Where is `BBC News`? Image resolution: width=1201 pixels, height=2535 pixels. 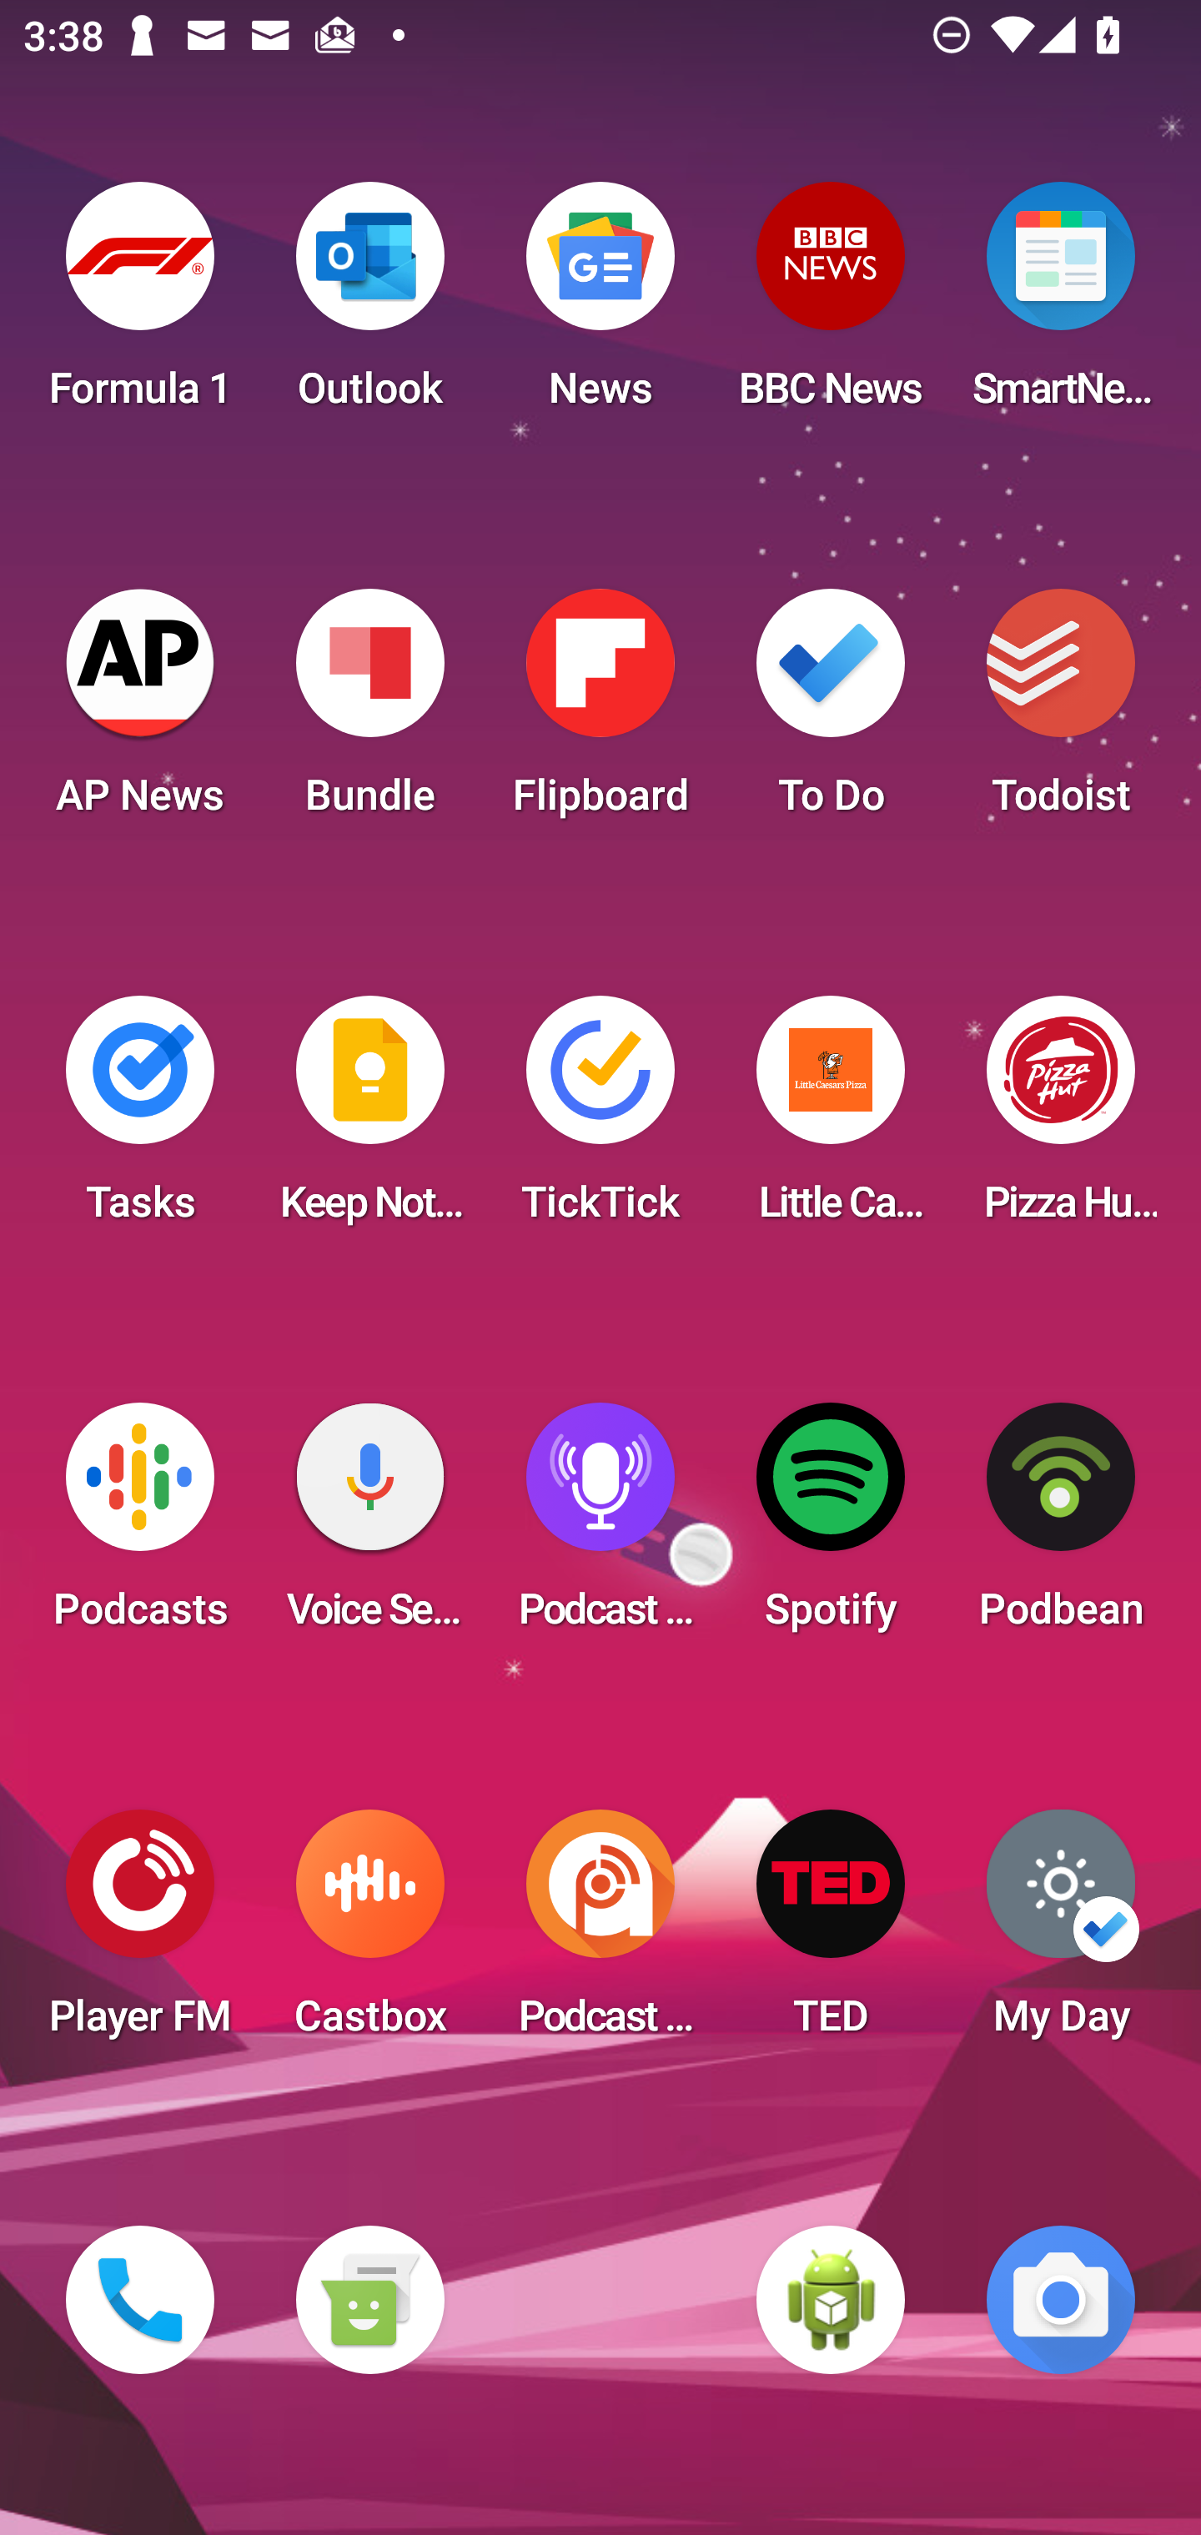 BBC News is located at coordinates (831, 305).